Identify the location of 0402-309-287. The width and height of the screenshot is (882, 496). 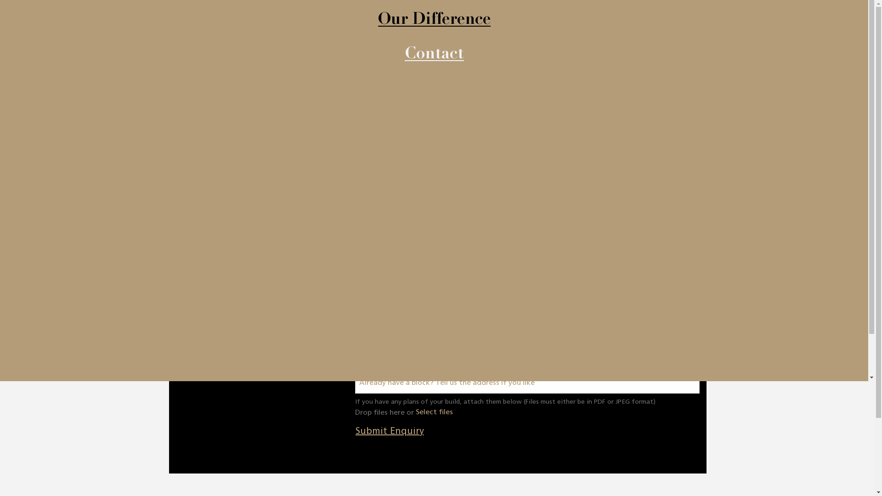
(496, 77).